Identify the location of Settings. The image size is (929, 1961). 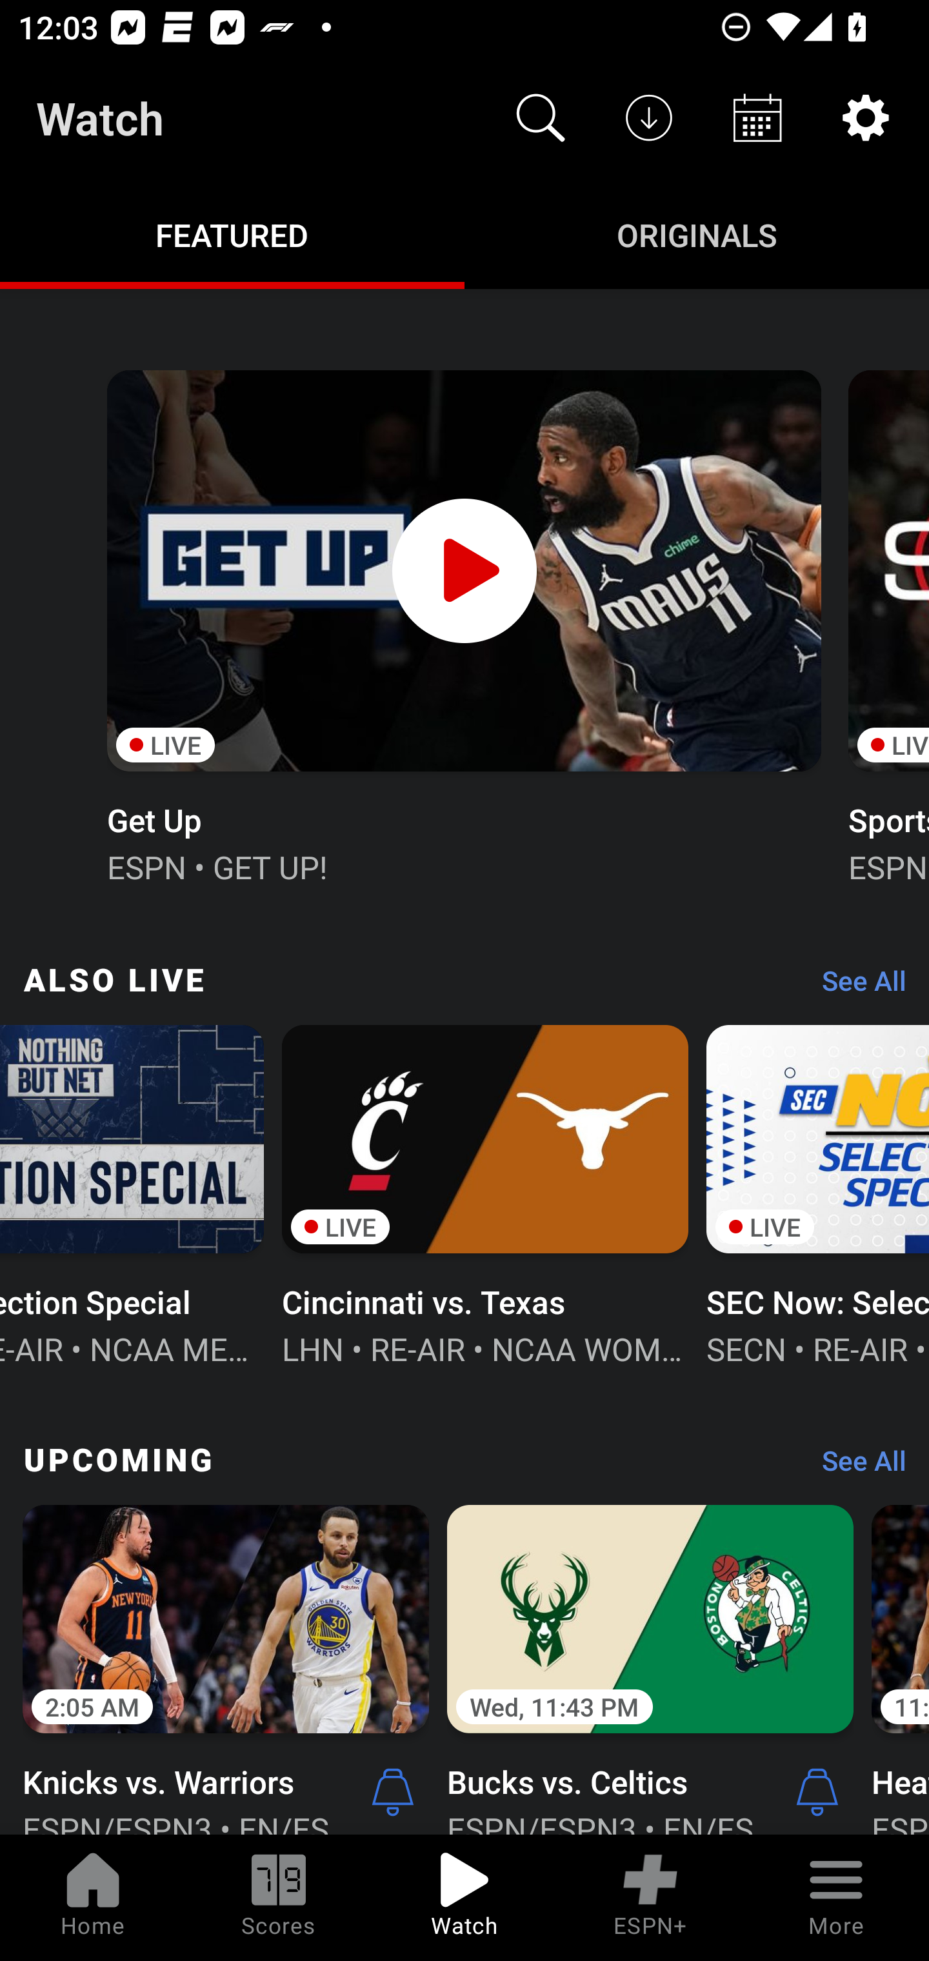
(866, 117).